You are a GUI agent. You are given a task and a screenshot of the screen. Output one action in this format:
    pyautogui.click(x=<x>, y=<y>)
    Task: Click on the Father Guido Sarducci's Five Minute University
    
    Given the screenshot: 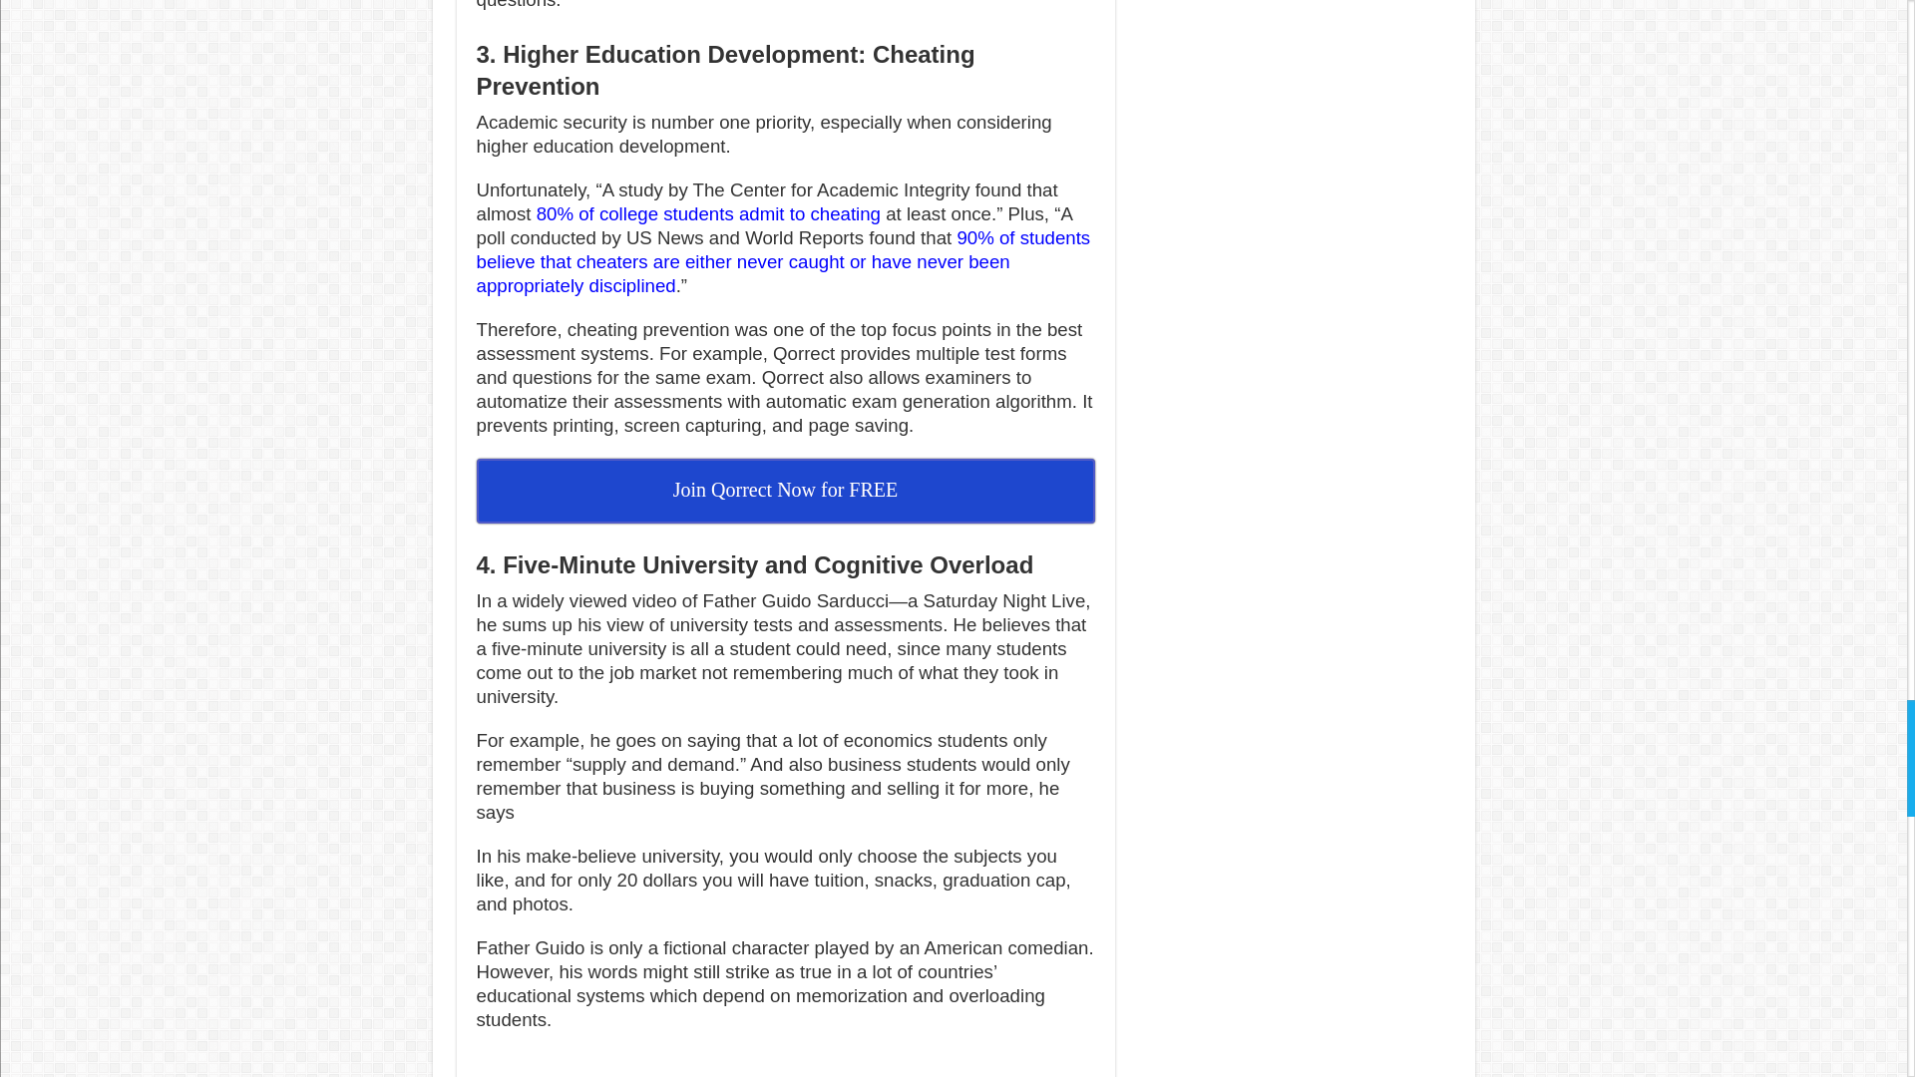 What is the action you would take?
    pyautogui.click(x=785, y=1065)
    